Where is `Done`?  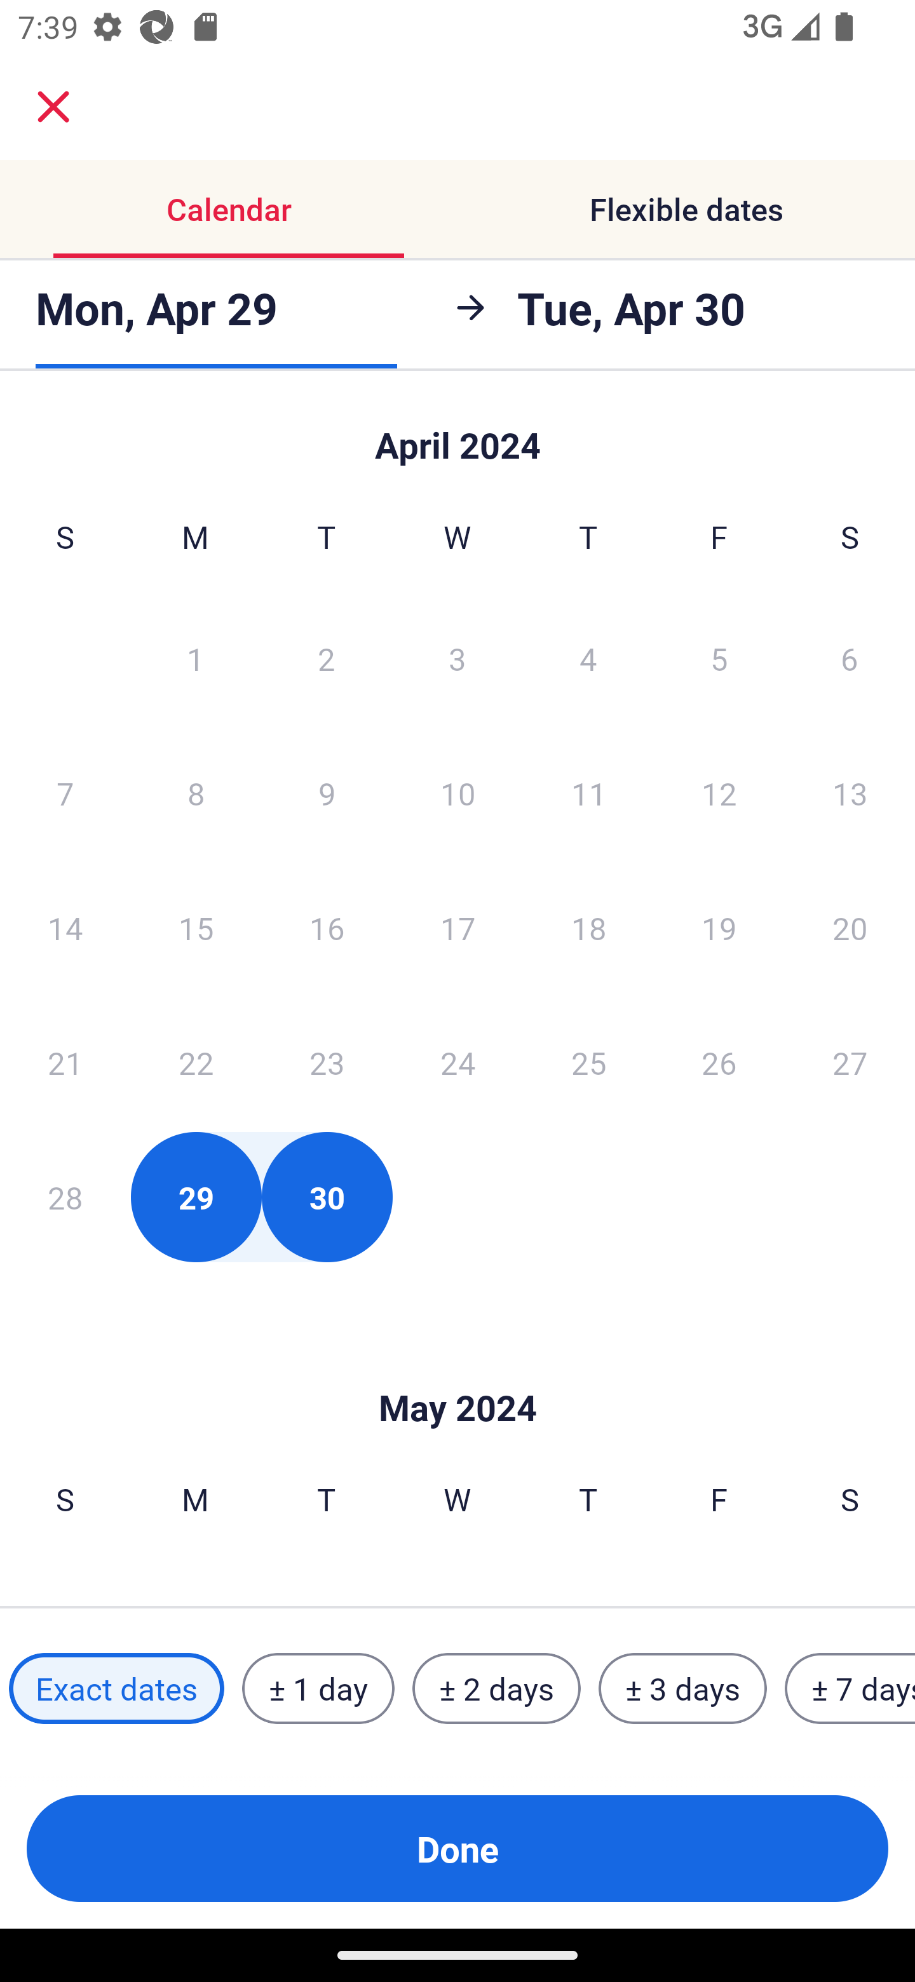
Done is located at coordinates (457, 1849).